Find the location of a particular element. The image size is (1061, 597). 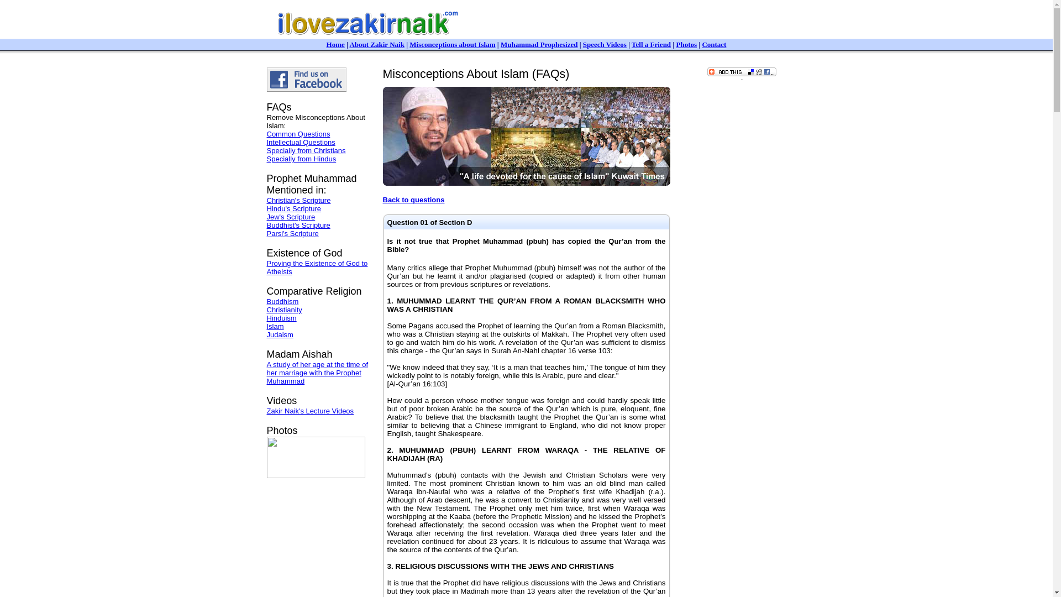

Hindu's Scripture is located at coordinates (293, 208).